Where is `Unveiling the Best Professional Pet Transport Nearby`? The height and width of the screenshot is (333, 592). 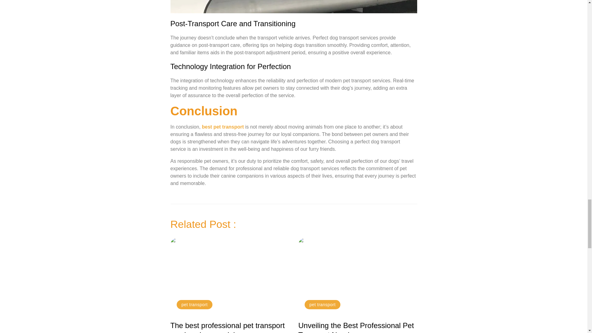
Unveiling the Best Professional Pet Transport Nearby is located at coordinates (356, 327).